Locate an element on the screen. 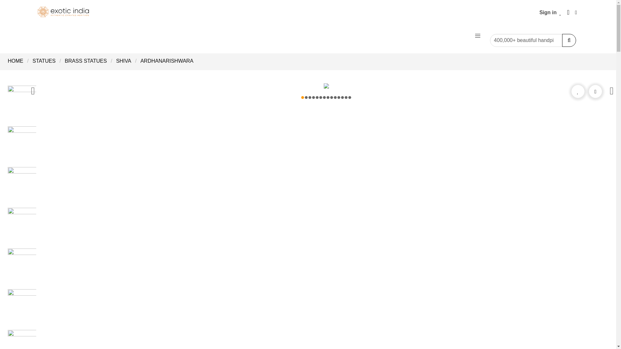 The width and height of the screenshot is (621, 349). BRASS STATUES is located at coordinates (85, 61).